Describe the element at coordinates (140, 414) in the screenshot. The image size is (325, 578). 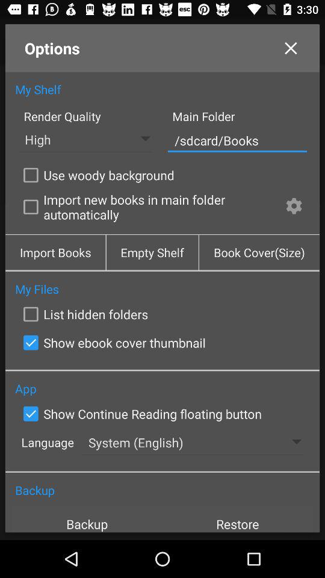
I see `launch show continue reading item` at that location.